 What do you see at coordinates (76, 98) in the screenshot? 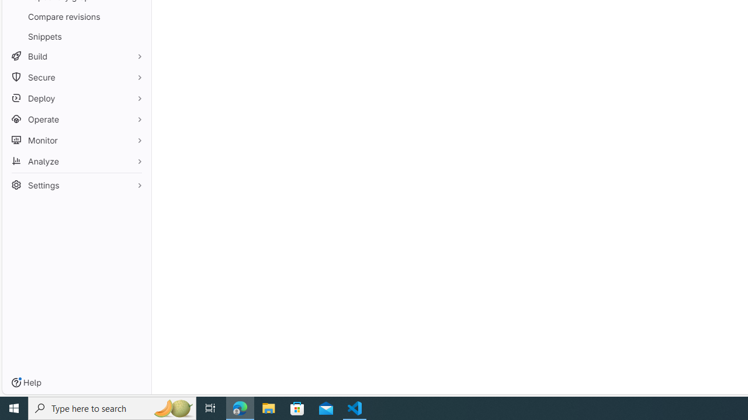
I see `Deploy` at bounding box center [76, 98].